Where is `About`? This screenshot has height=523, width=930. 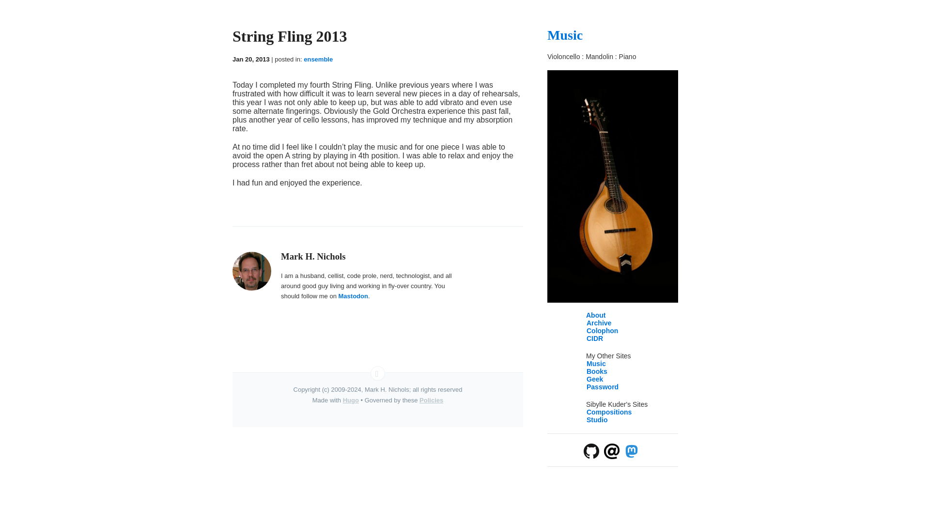 About is located at coordinates (595, 315).